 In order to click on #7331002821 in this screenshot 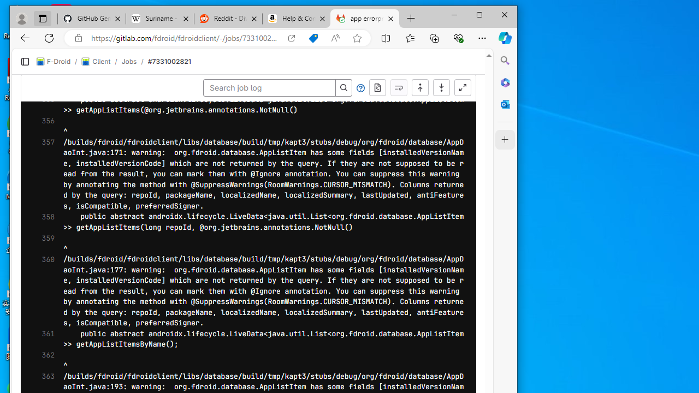, I will do `click(288, 52)`.